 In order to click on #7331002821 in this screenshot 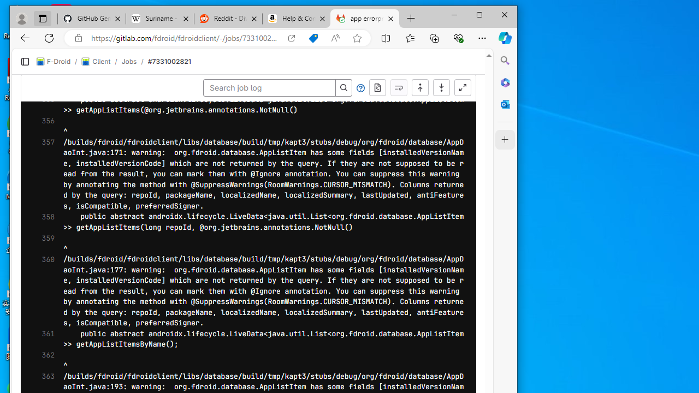, I will do `click(288, 52)`.